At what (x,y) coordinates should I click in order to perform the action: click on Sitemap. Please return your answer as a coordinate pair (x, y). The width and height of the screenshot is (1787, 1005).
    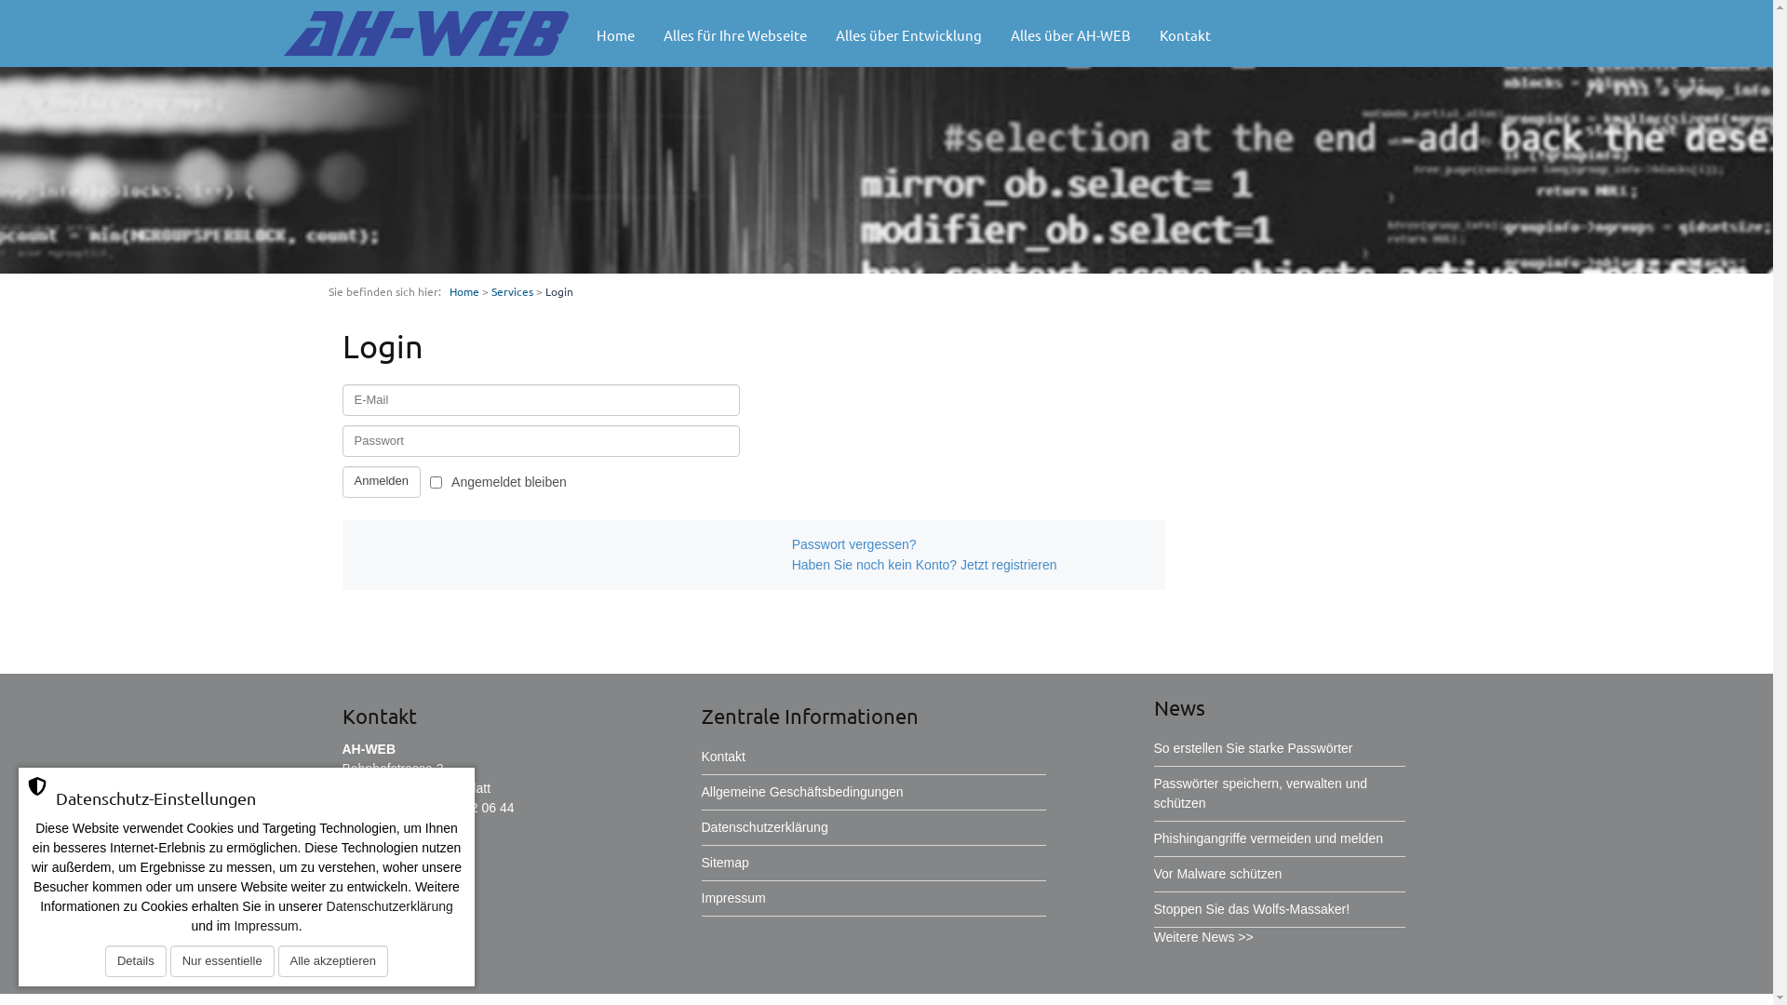
    Looking at the image, I should click on (726, 863).